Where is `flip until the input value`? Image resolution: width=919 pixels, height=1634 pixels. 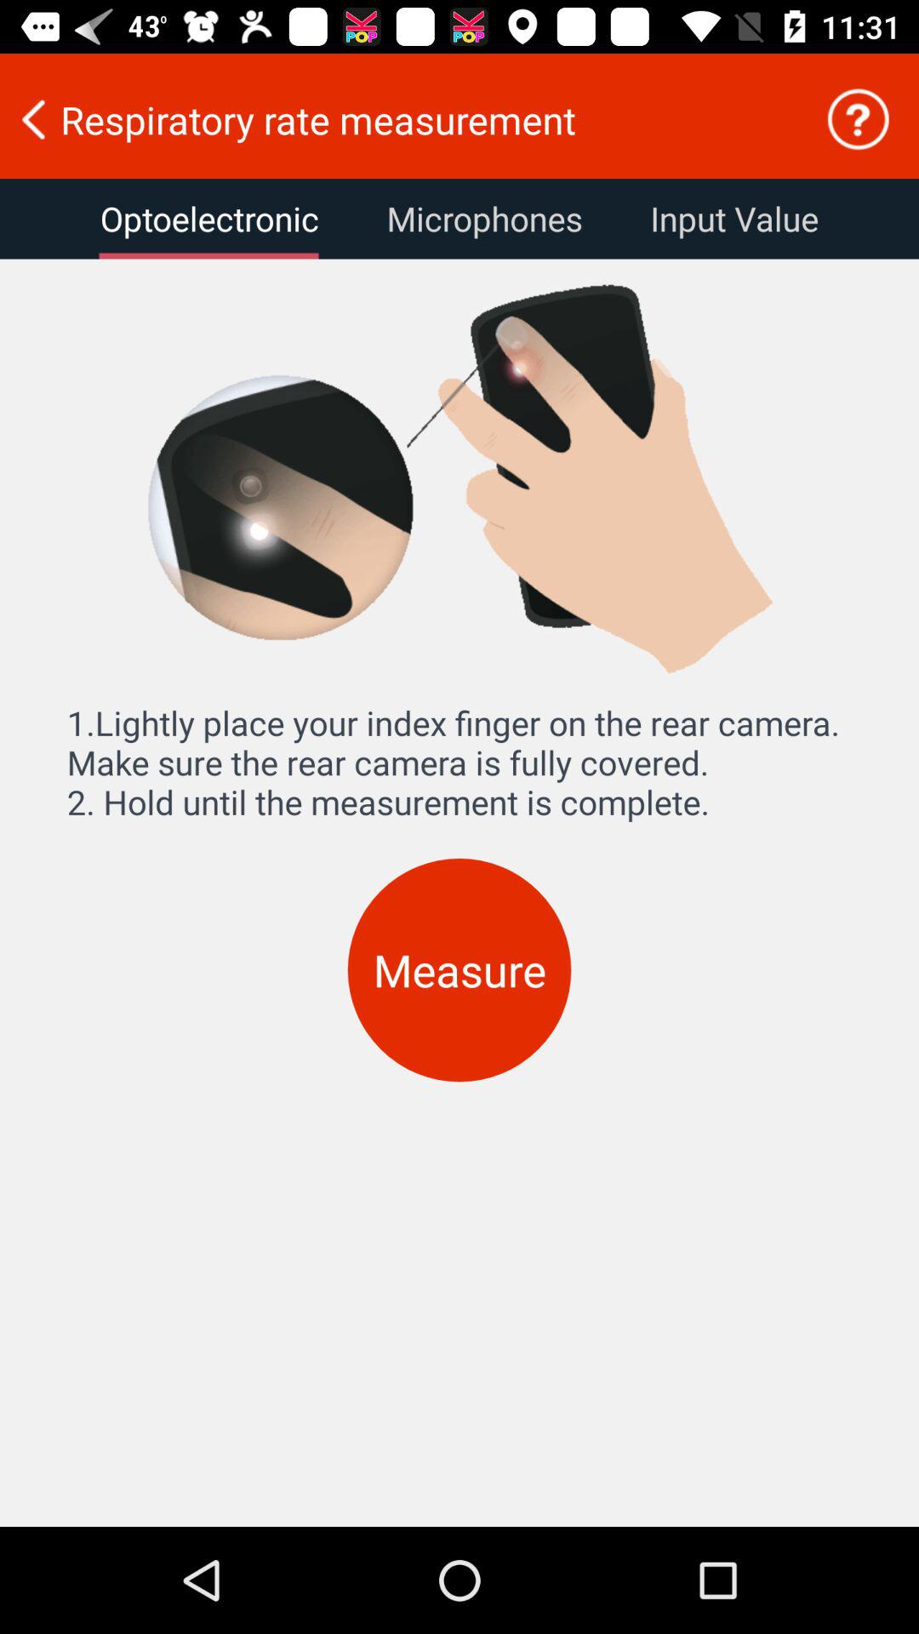
flip until the input value is located at coordinates (733, 219).